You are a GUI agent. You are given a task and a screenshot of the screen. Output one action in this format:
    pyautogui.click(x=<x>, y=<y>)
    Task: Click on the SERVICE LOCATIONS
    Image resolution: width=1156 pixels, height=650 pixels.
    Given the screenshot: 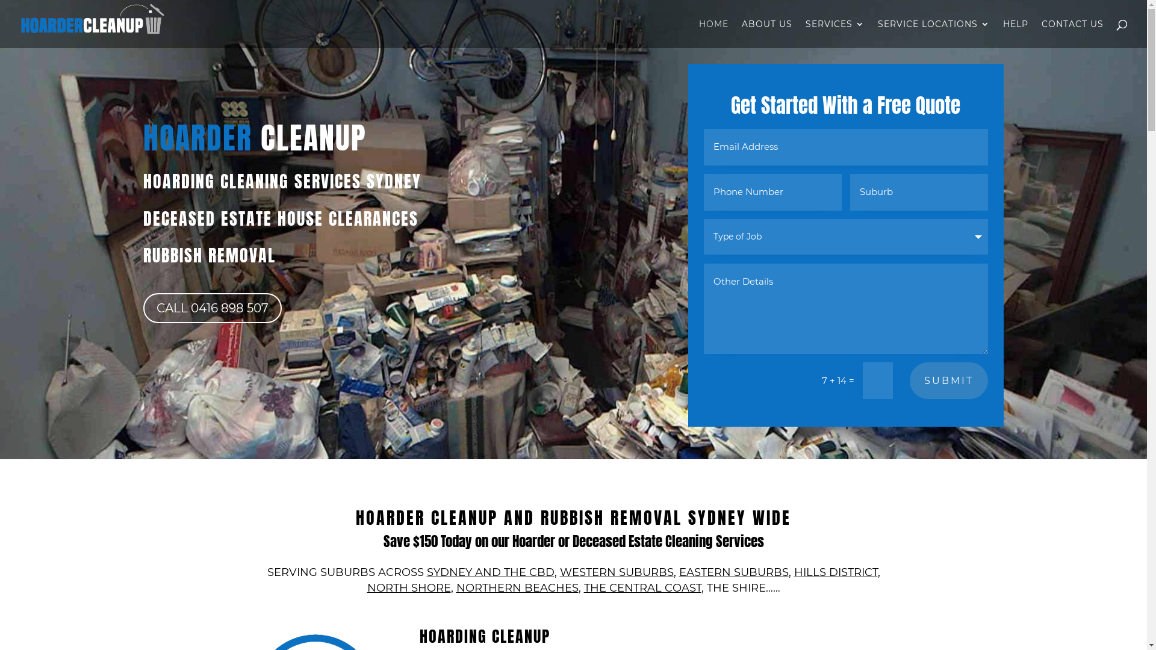 What is the action you would take?
    pyautogui.click(x=934, y=34)
    